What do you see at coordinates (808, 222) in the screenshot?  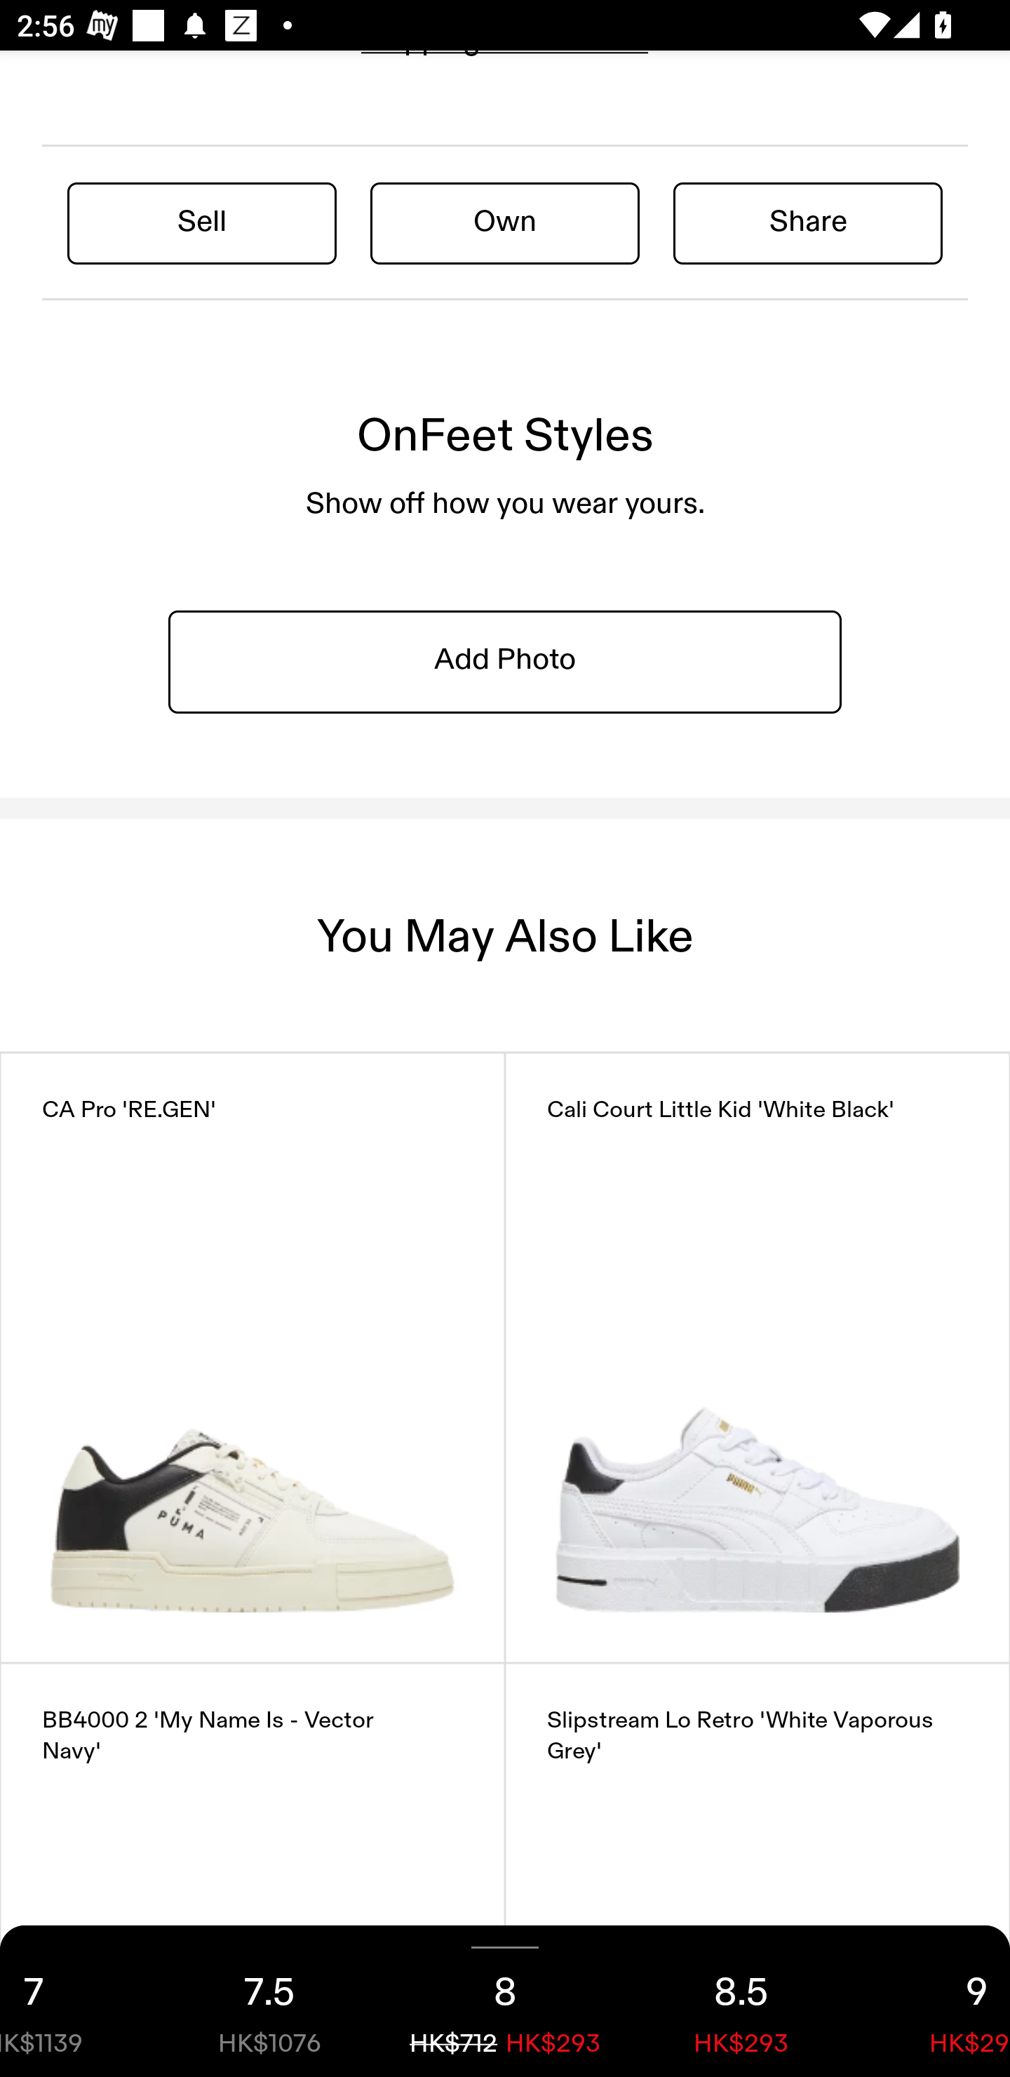 I see `Share` at bounding box center [808, 222].